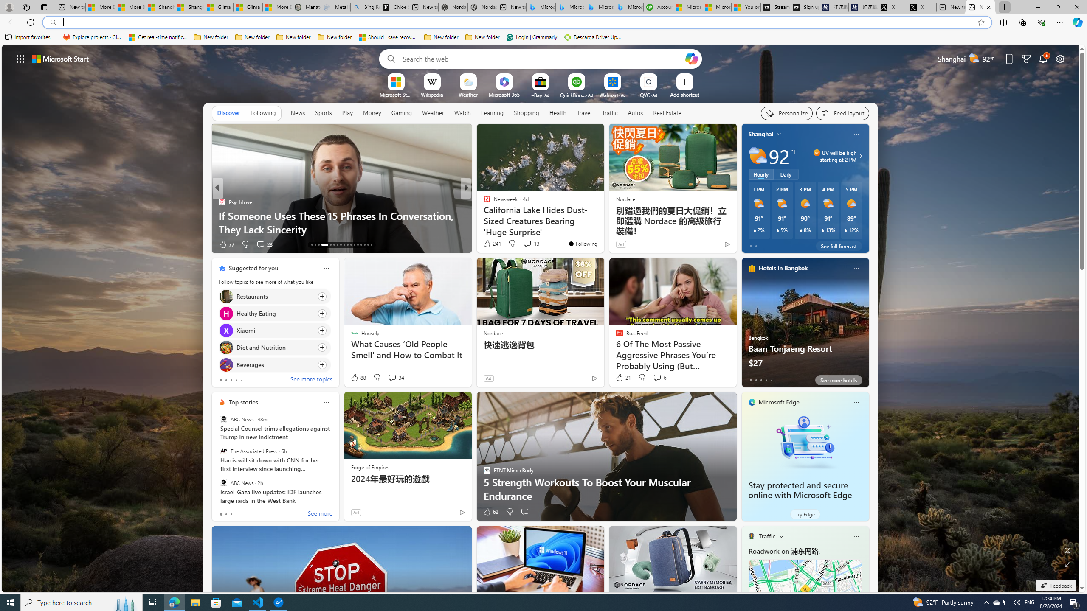  What do you see at coordinates (243, 402) in the screenshot?
I see `Top stories` at bounding box center [243, 402].